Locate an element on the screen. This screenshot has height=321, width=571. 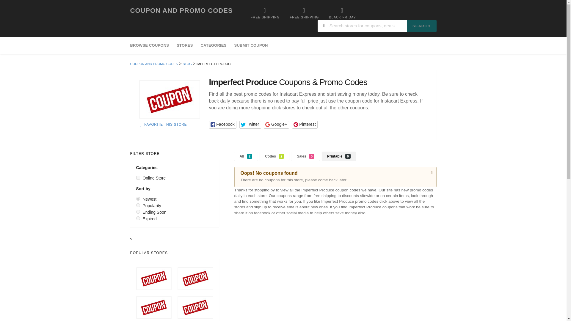
COUPON AND PROMO CODES is located at coordinates (181, 10).